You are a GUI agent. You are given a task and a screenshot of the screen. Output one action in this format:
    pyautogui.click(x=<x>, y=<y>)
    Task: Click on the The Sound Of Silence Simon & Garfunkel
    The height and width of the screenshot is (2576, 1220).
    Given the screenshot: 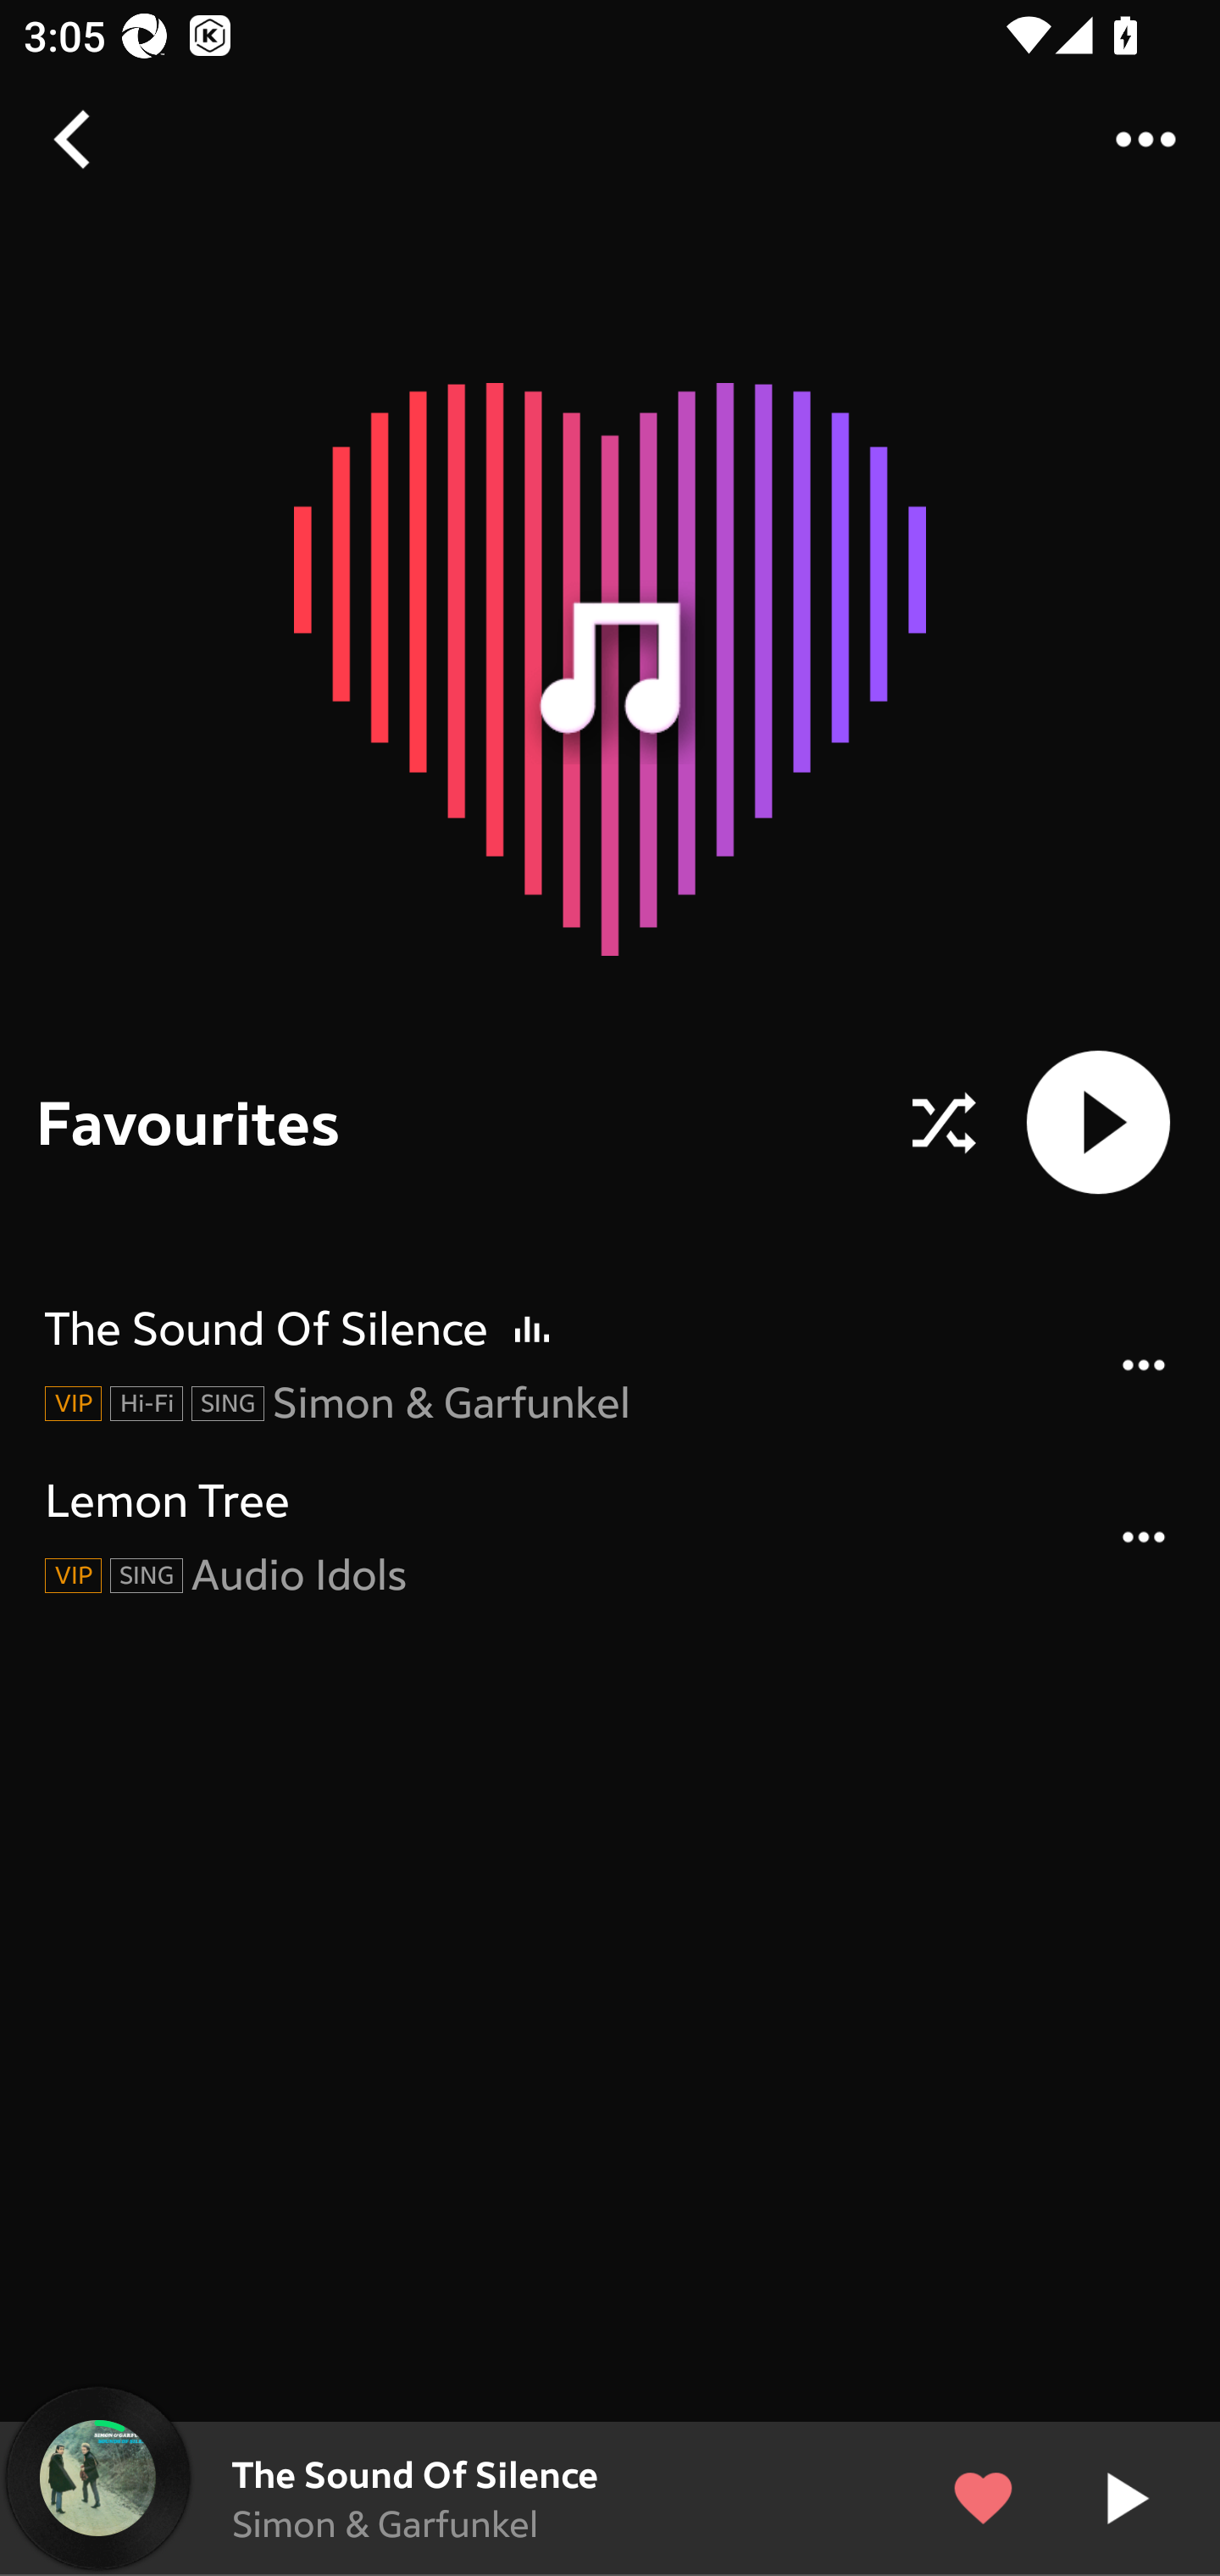 What is the action you would take?
    pyautogui.click(x=610, y=2498)
    